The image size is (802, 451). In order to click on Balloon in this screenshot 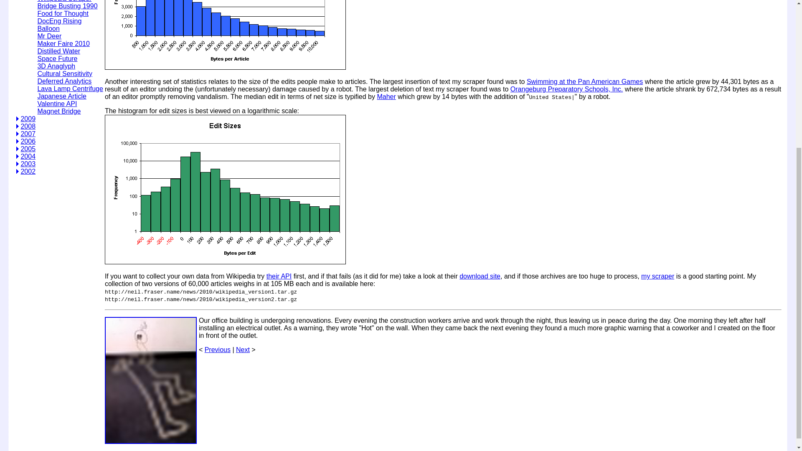, I will do `click(48, 28)`.